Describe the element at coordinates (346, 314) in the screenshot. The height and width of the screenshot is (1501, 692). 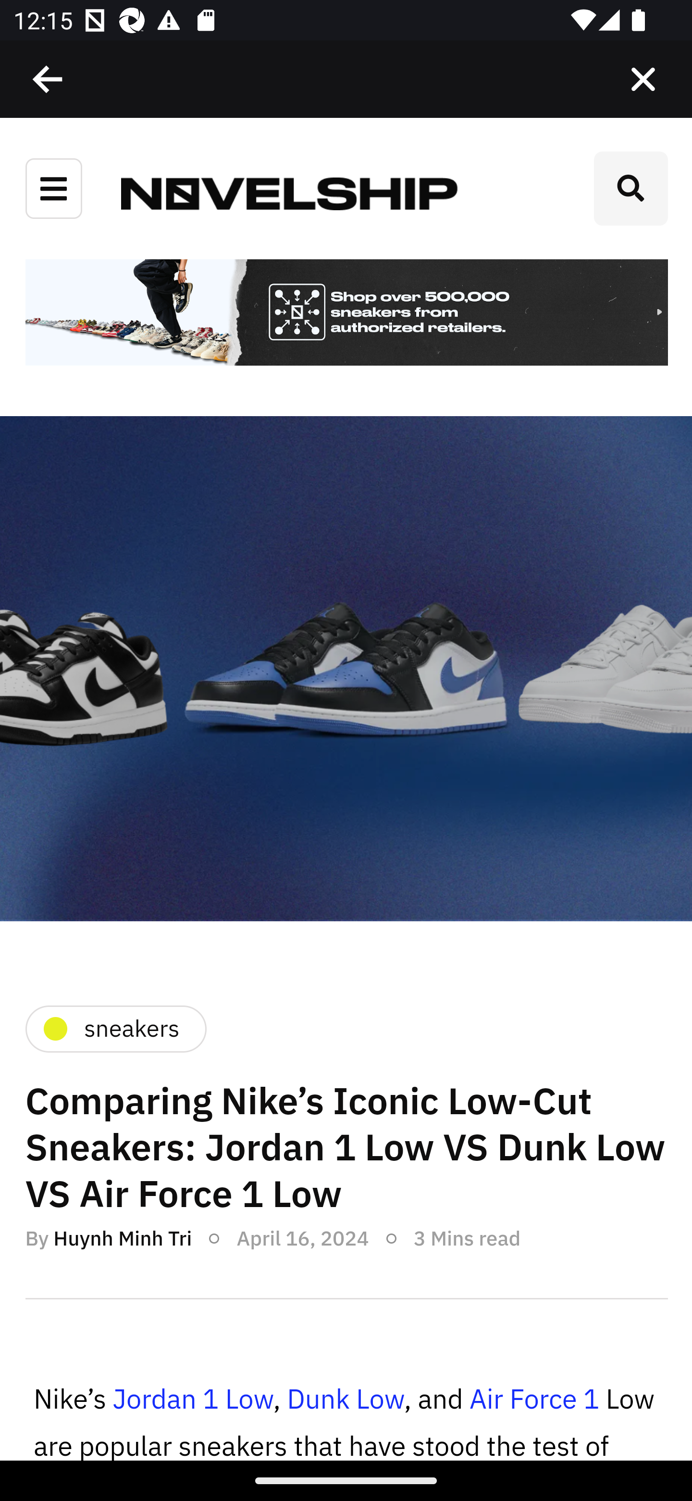
I see `sneakers?utm_source=blog&utm_medium=banner` at that location.